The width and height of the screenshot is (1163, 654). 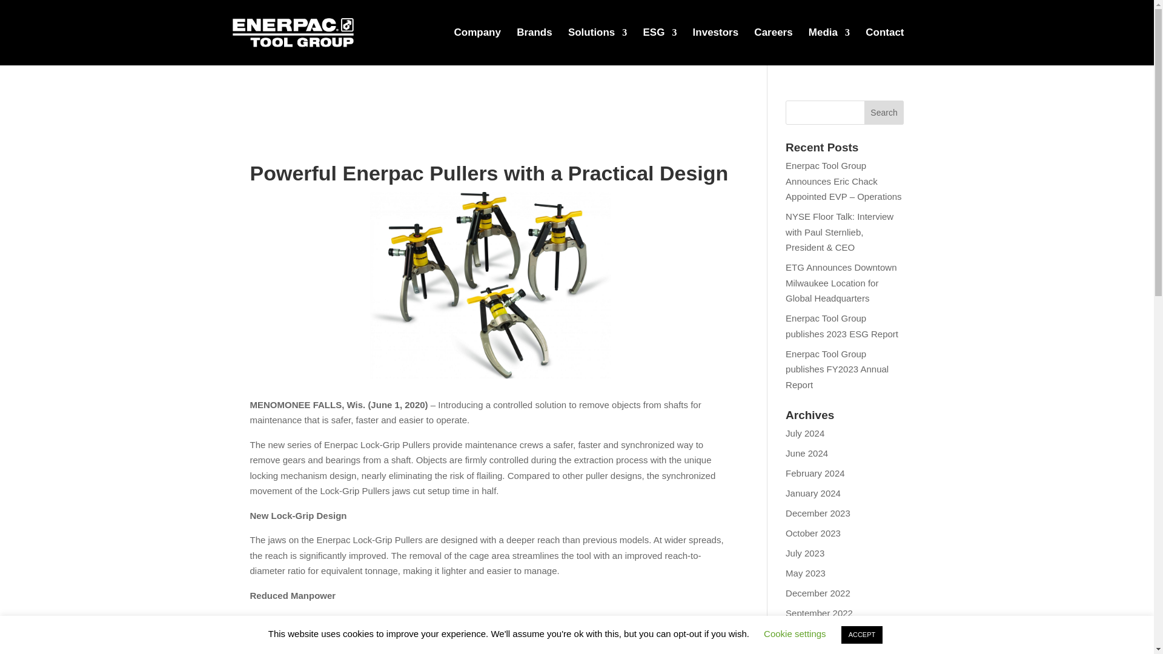 I want to click on Investors, so click(x=716, y=47).